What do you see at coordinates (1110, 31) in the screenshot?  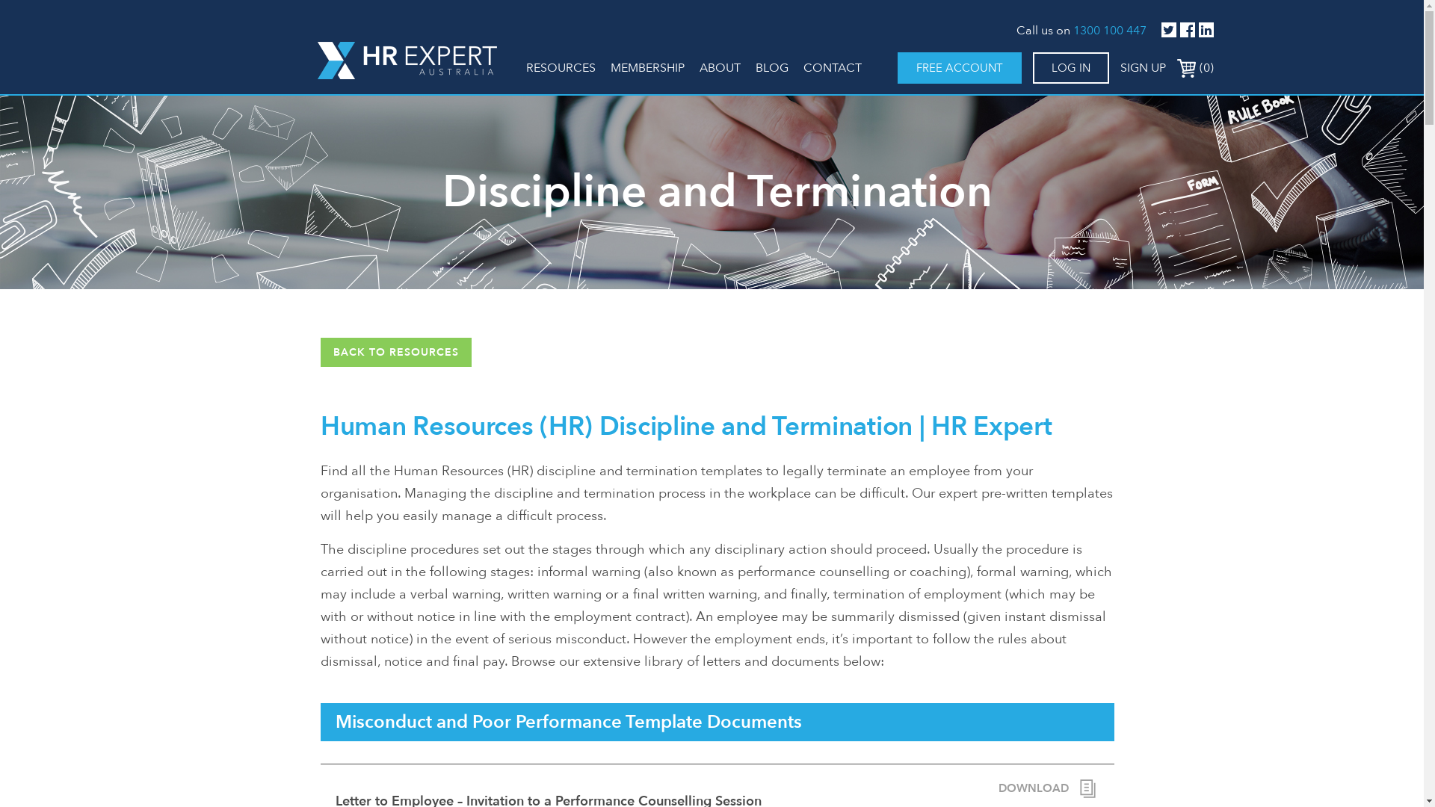 I see `1300 100 447` at bounding box center [1110, 31].